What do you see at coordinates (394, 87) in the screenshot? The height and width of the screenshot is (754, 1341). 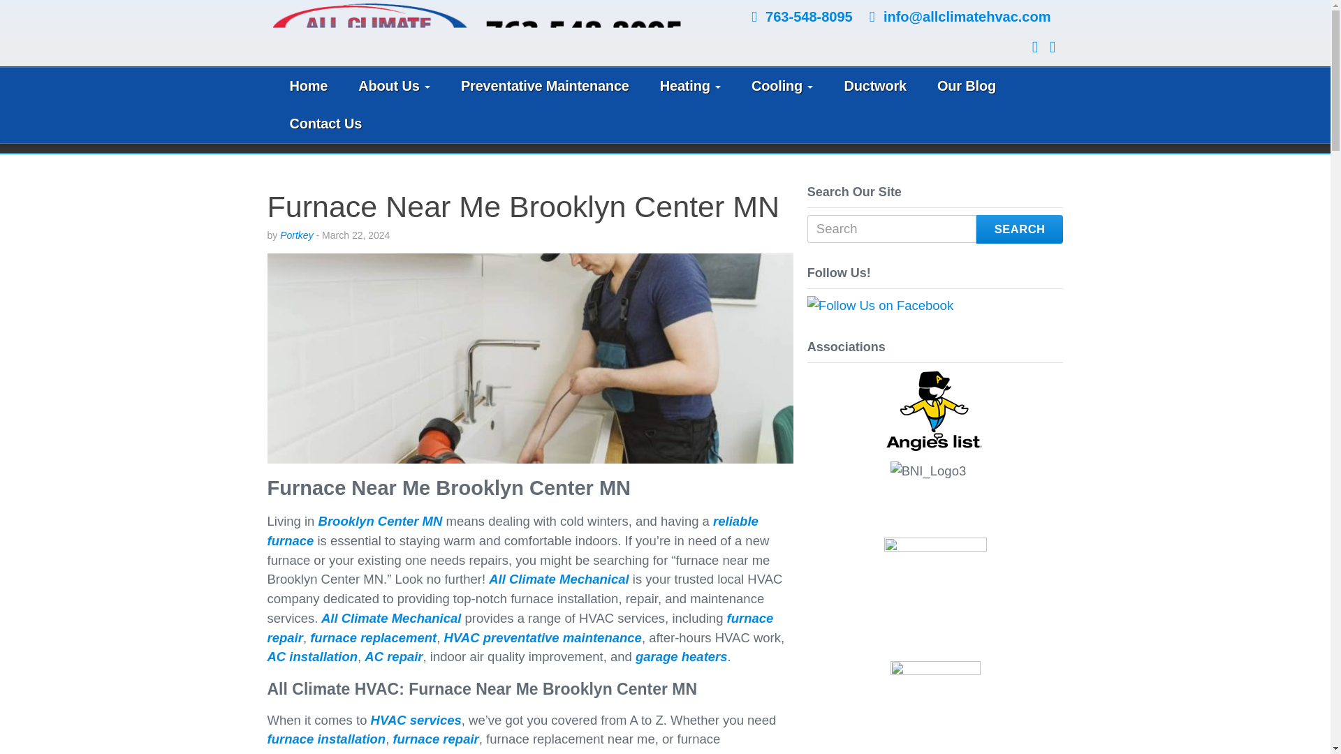 I see `About Us` at bounding box center [394, 87].